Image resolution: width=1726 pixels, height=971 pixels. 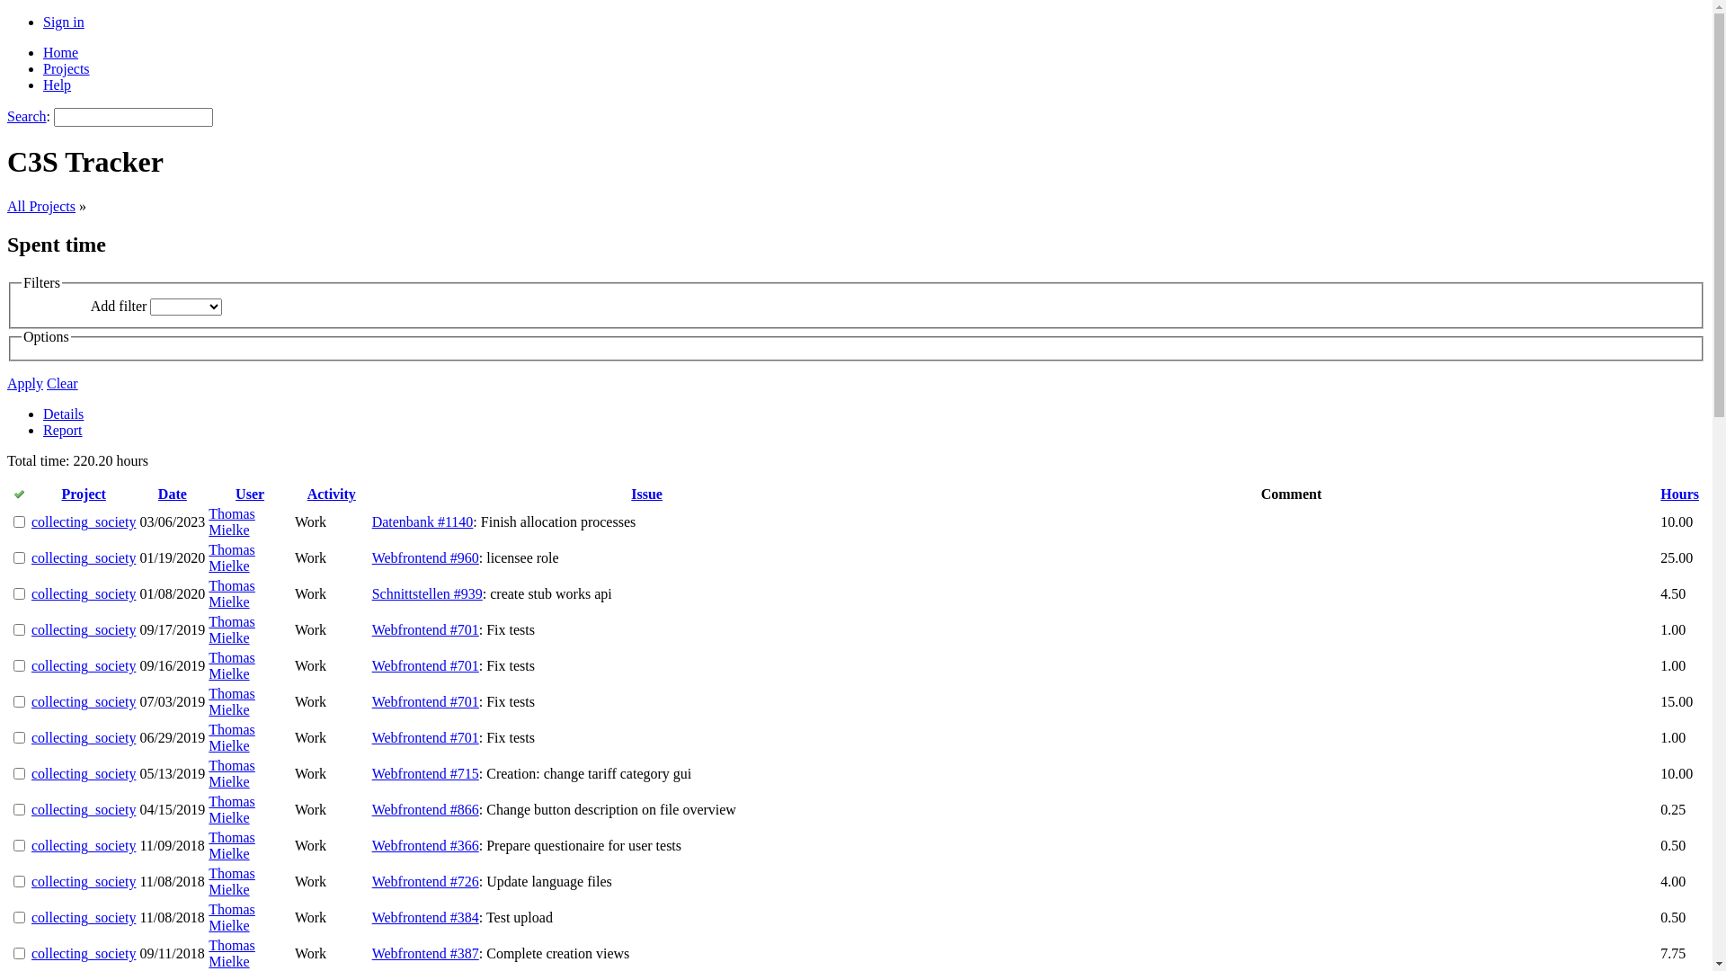 What do you see at coordinates (63, 414) in the screenshot?
I see `Details` at bounding box center [63, 414].